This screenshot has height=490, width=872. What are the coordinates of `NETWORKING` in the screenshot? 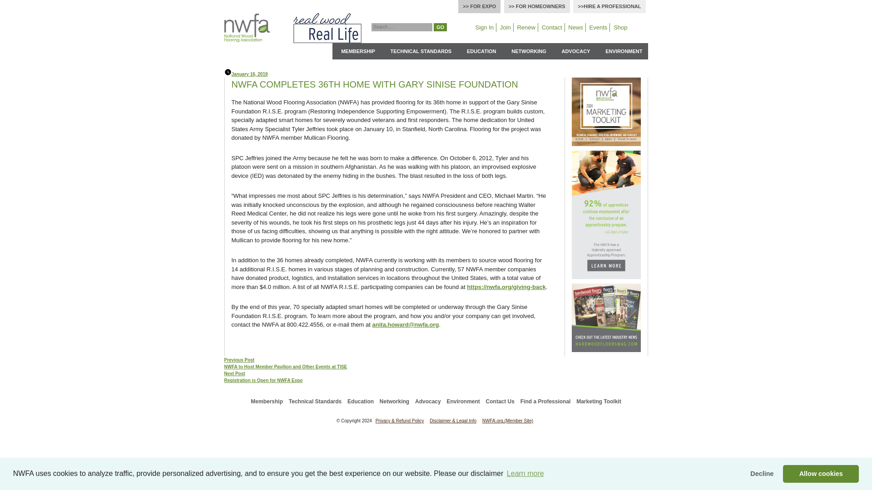 It's located at (528, 51).